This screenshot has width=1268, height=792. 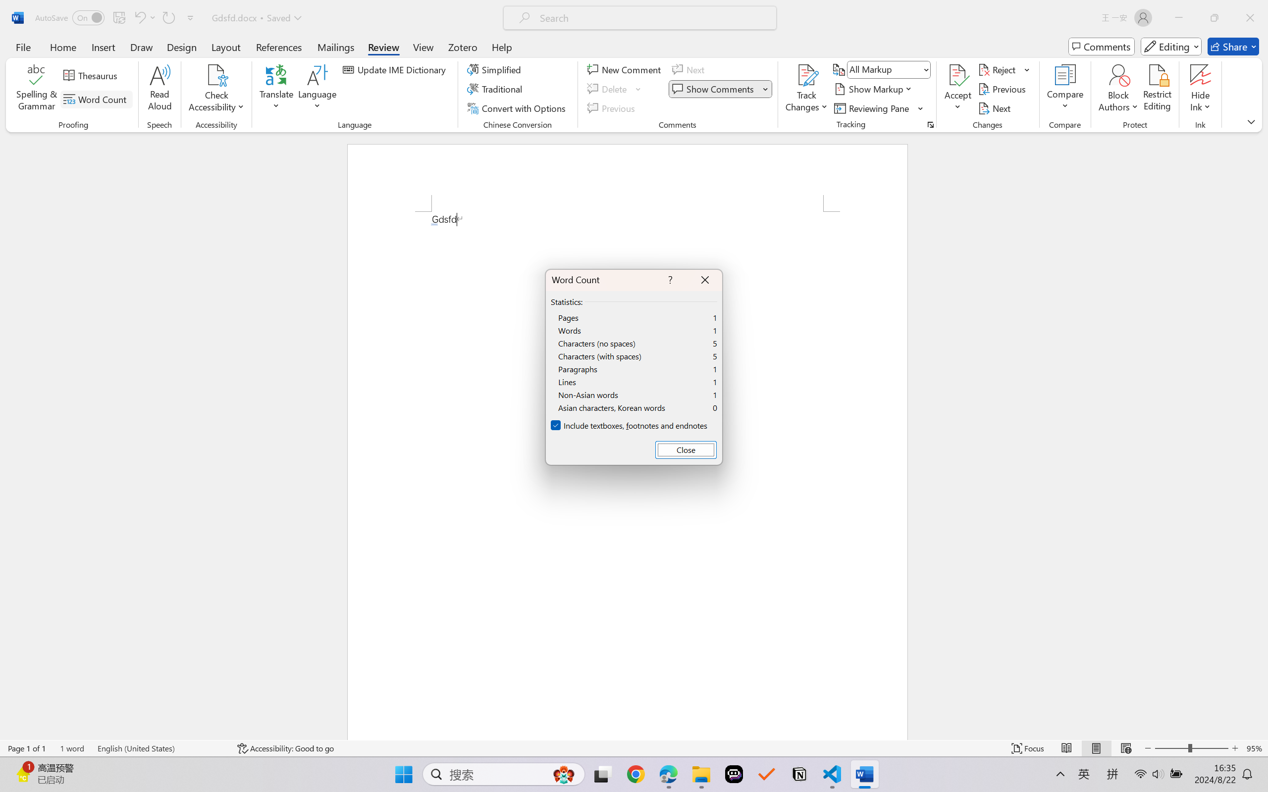 I want to click on Traditional, so click(x=496, y=89).